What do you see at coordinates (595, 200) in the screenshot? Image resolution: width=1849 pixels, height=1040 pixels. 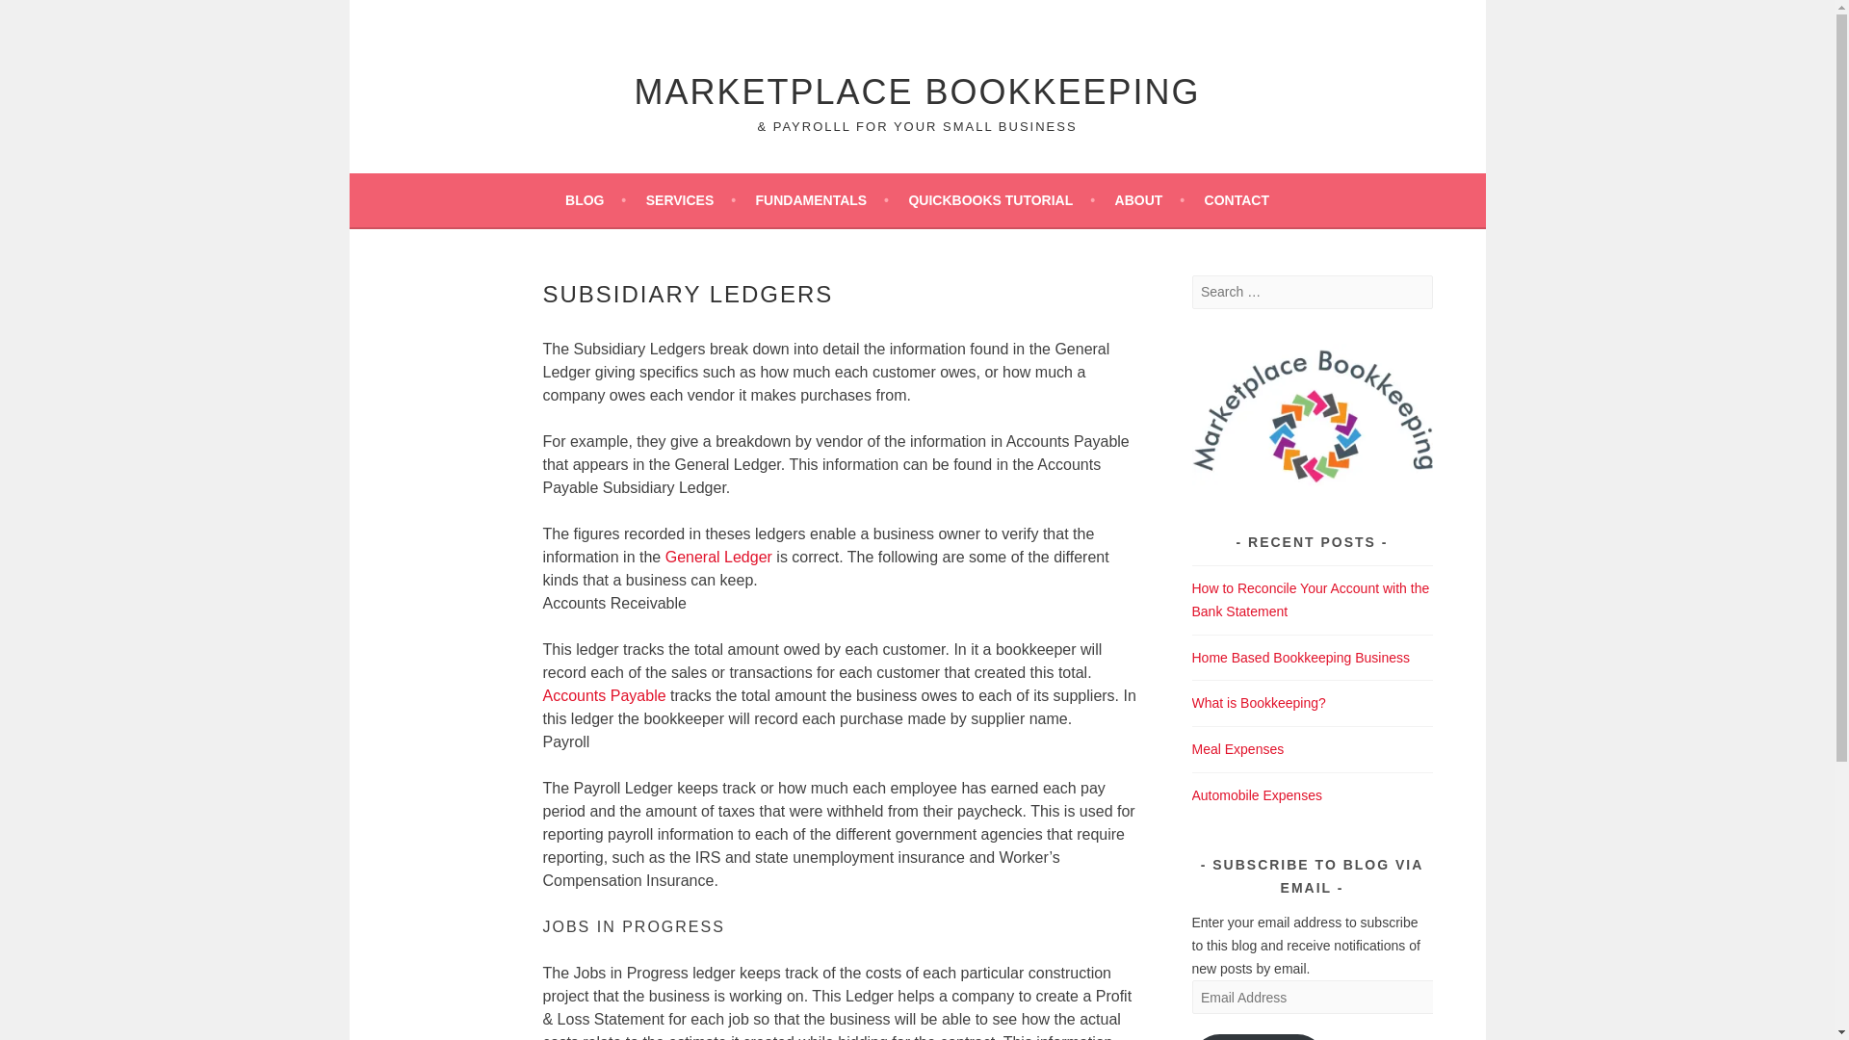 I see `BLOG` at bounding box center [595, 200].